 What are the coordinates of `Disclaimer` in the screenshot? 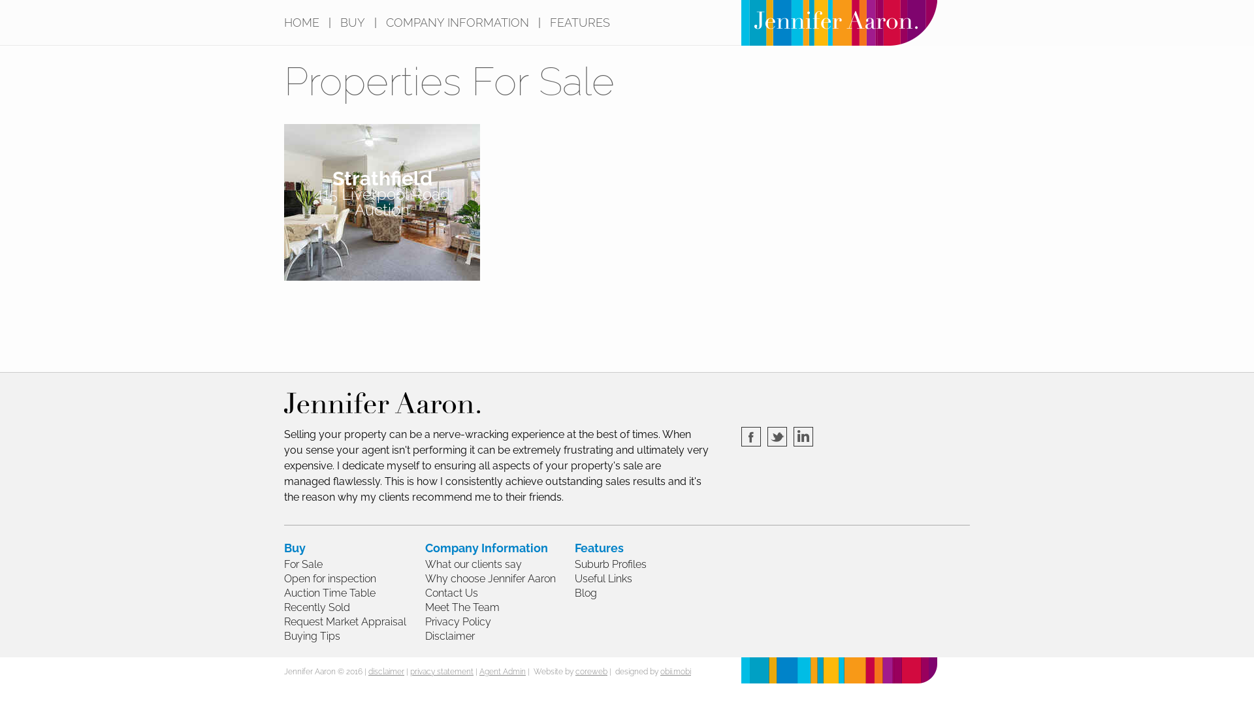 It's located at (500, 637).